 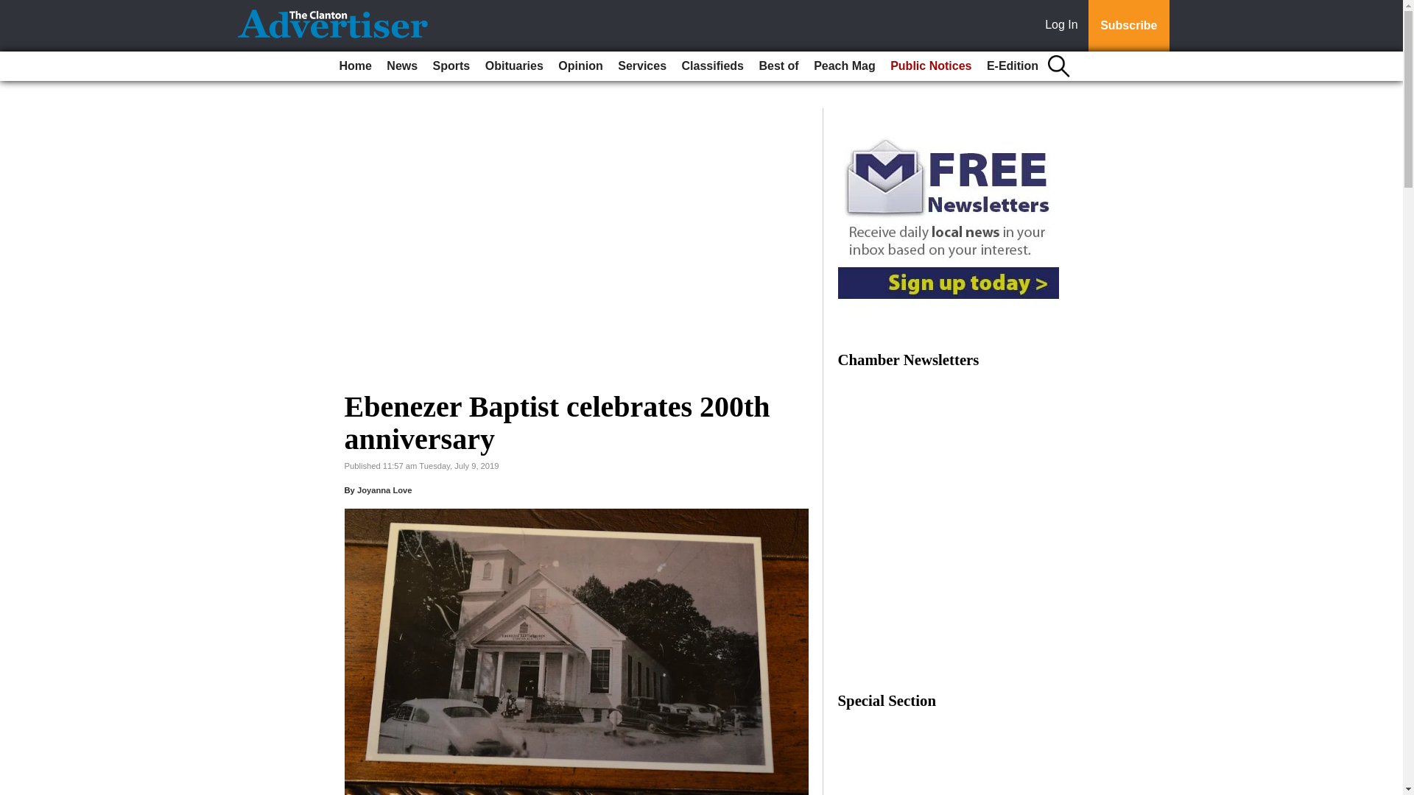 I want to click on E-Edition, so click(x=1013, y=66).